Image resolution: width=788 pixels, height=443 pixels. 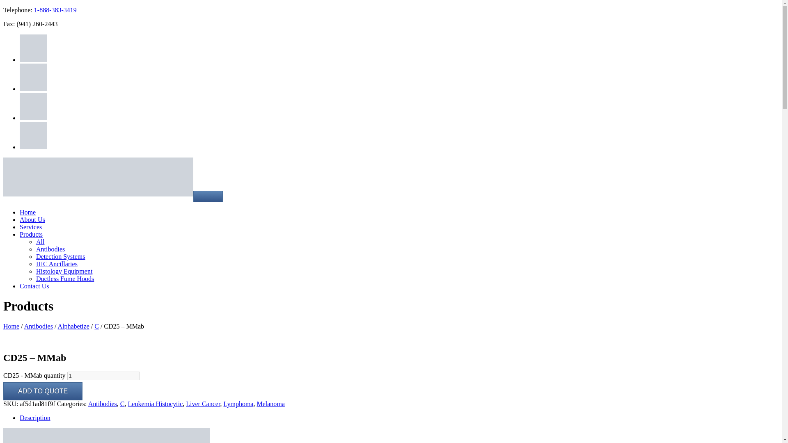 What do you see at coordinates (64, 271) in the screenshot?
I see `Histology Equipment` at bounding box center [64, 271].